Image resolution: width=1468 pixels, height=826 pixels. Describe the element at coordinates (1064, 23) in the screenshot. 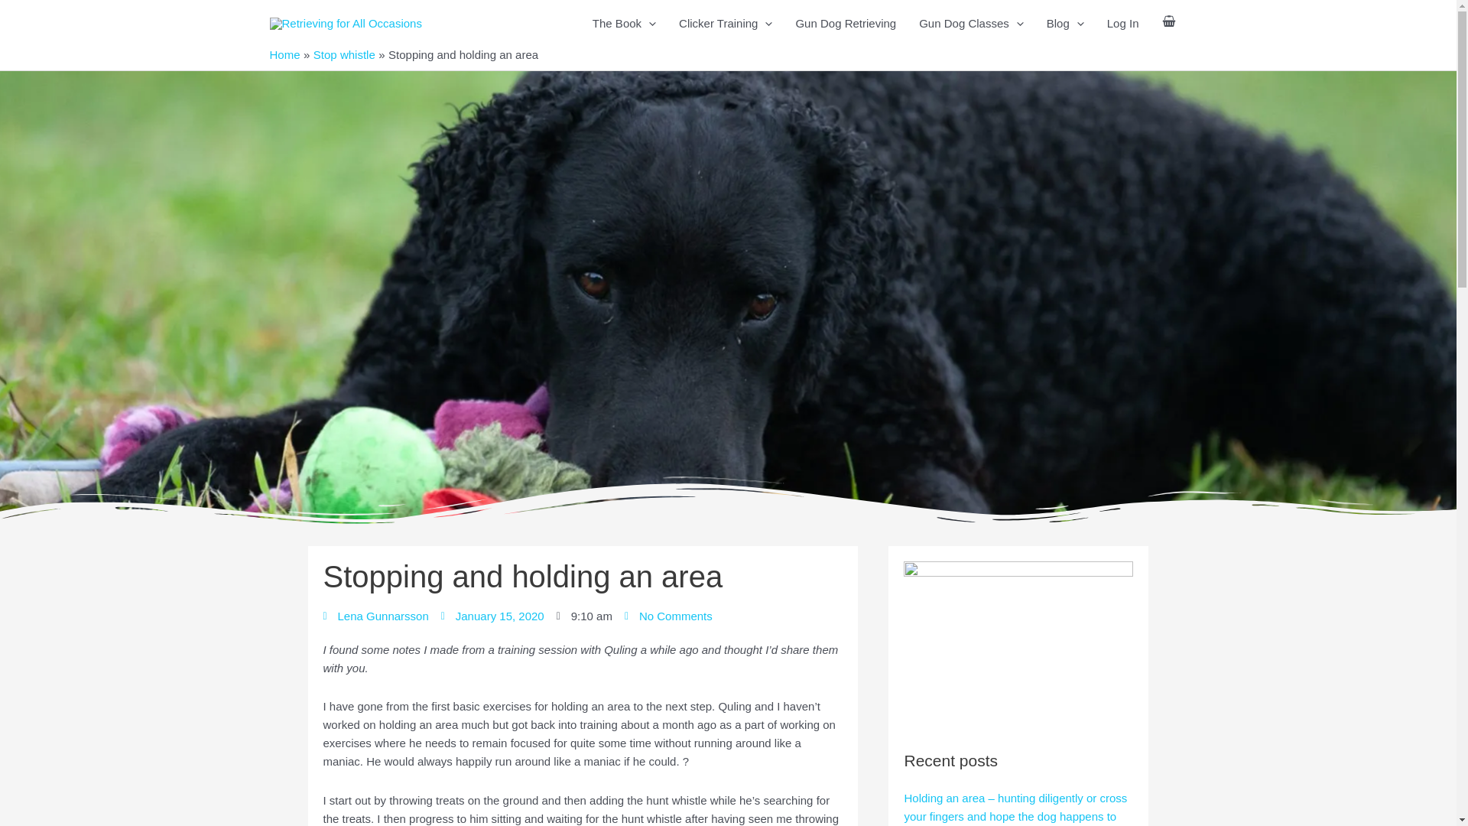

I see `Blog` at that location.